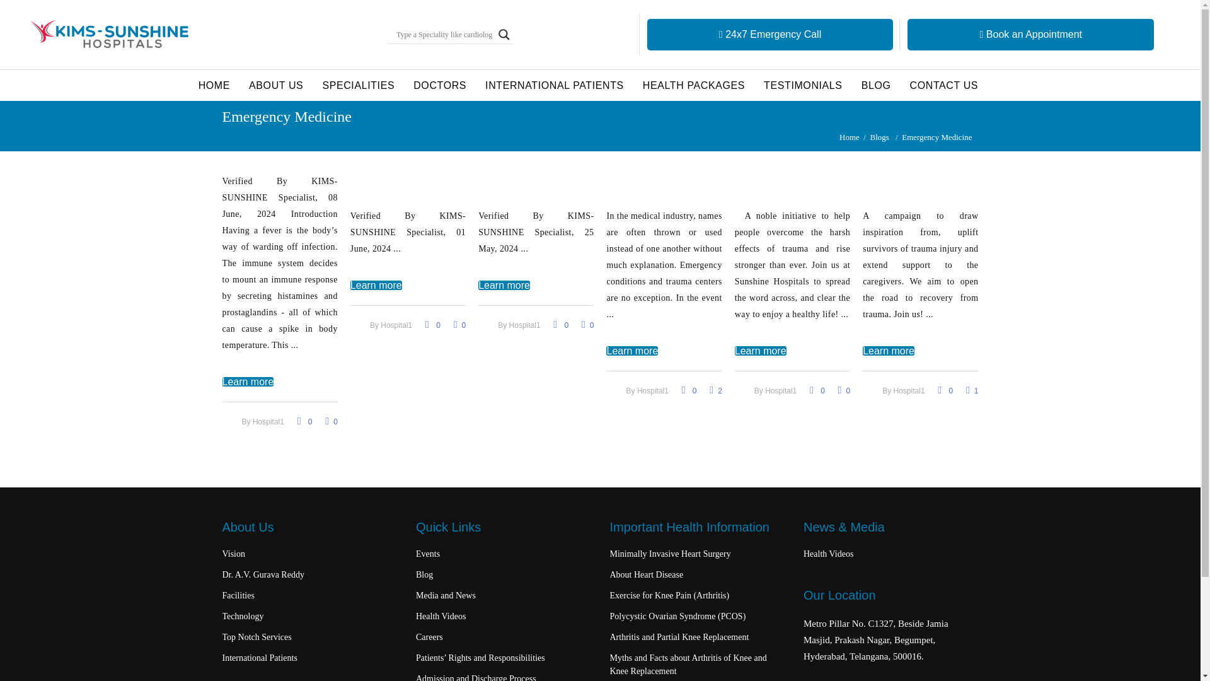 The image size is (1210, 681). What do you see at coordinates (716, 391) in the screenshot?
I see `Like this` at bounding box center [716, 391].